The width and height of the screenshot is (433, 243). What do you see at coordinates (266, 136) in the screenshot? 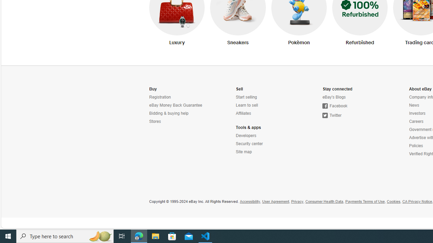
I see `Developers` at bounding box center [266, 136].